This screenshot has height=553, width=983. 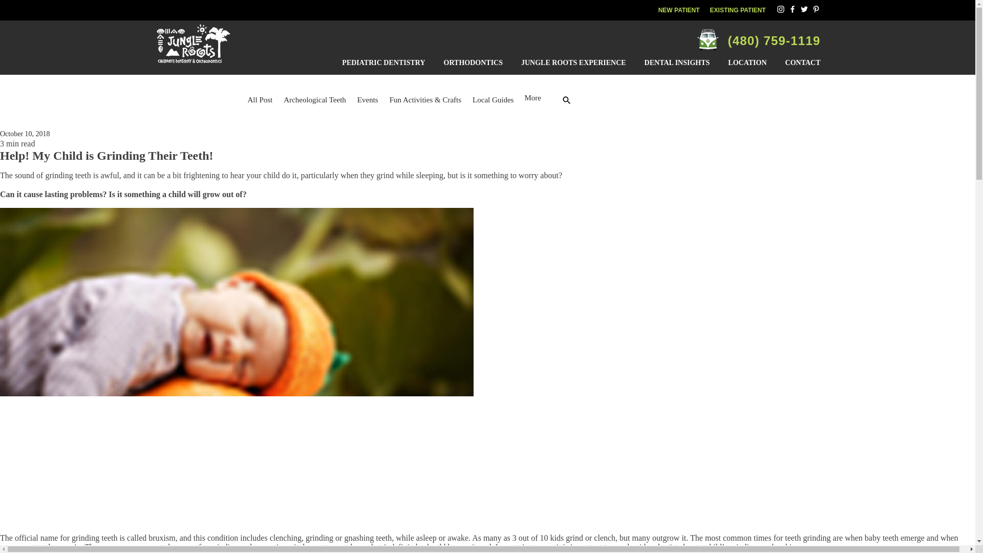 I want to click on Local Guides, so click(x=493, y=100).